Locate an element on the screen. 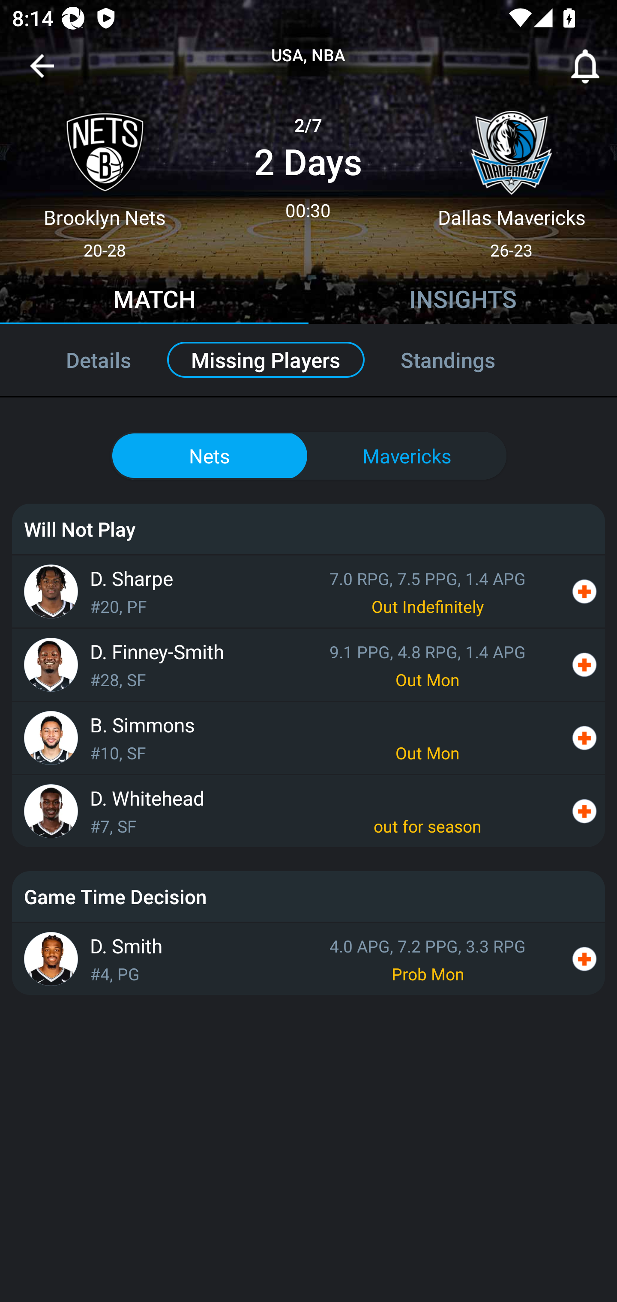 This screenshot has height=1302, width=617. INSIGHTS is located at coordinates (463, 301).